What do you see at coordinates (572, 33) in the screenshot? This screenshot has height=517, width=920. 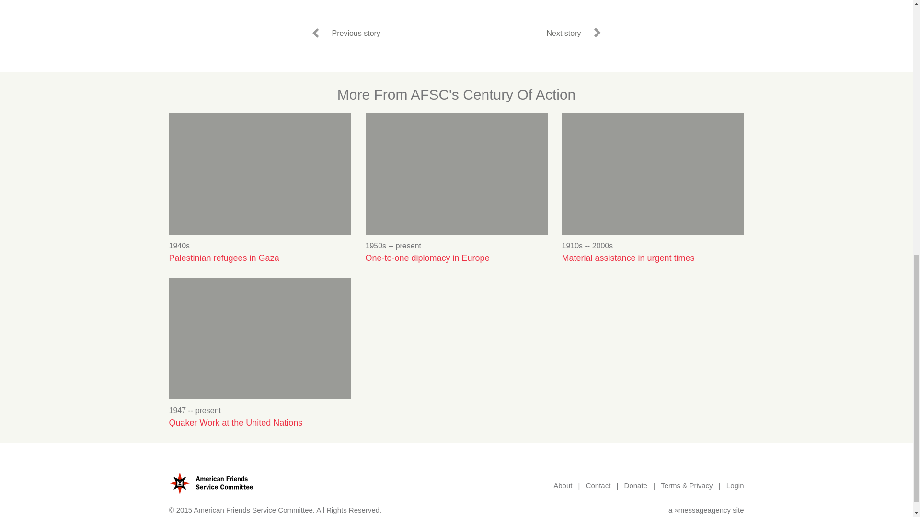 I see `Next story` at bounding box center [572, 33].